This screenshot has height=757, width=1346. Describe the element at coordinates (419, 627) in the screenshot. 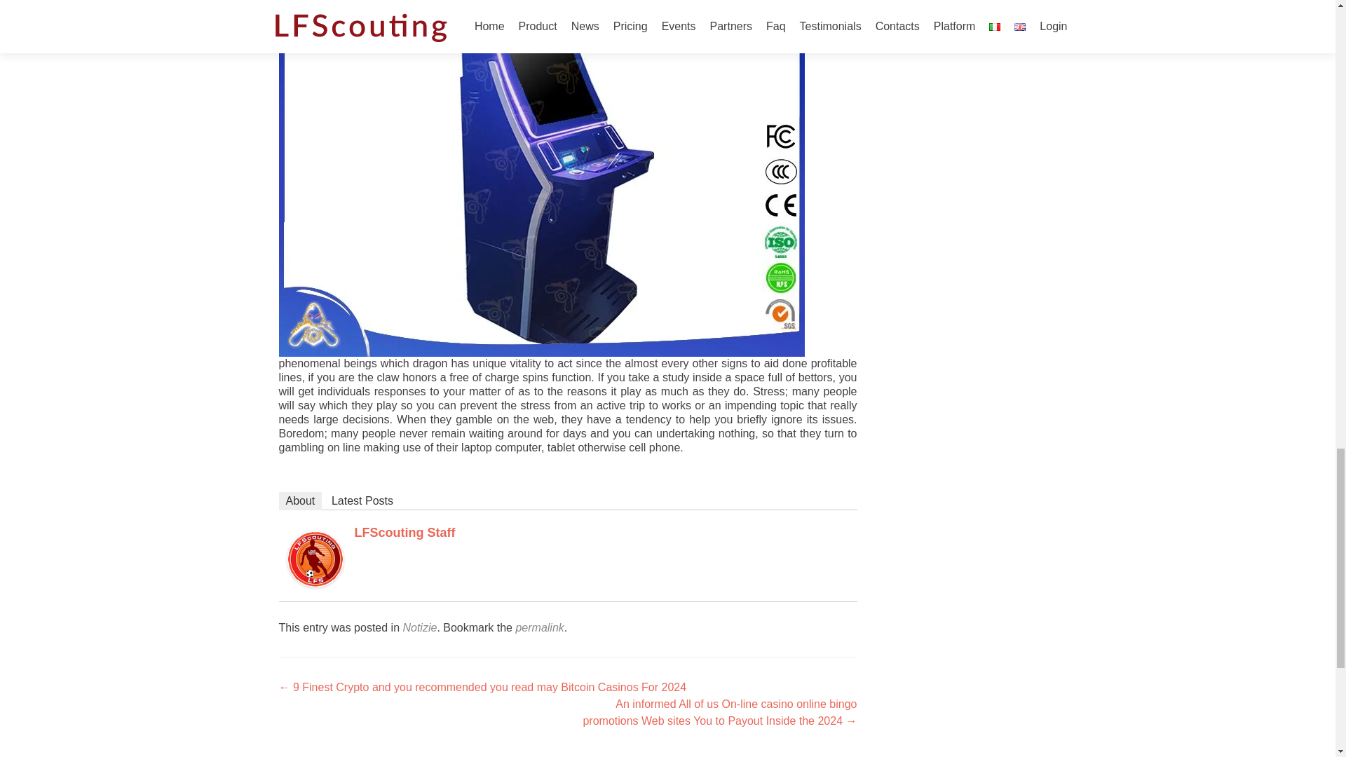

I see `Notizie` at that location.